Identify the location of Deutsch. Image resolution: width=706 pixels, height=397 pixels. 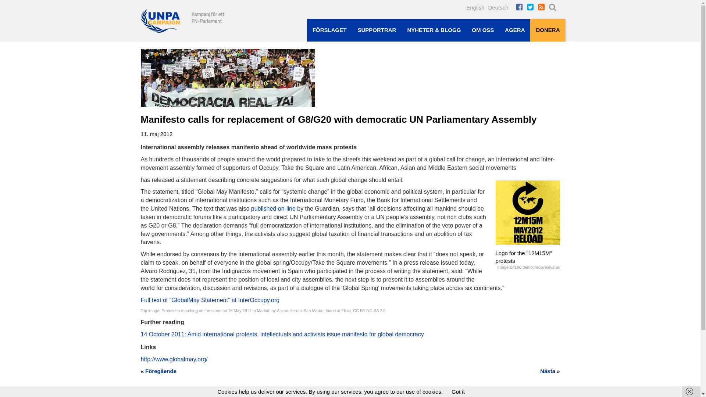
(498, 6).